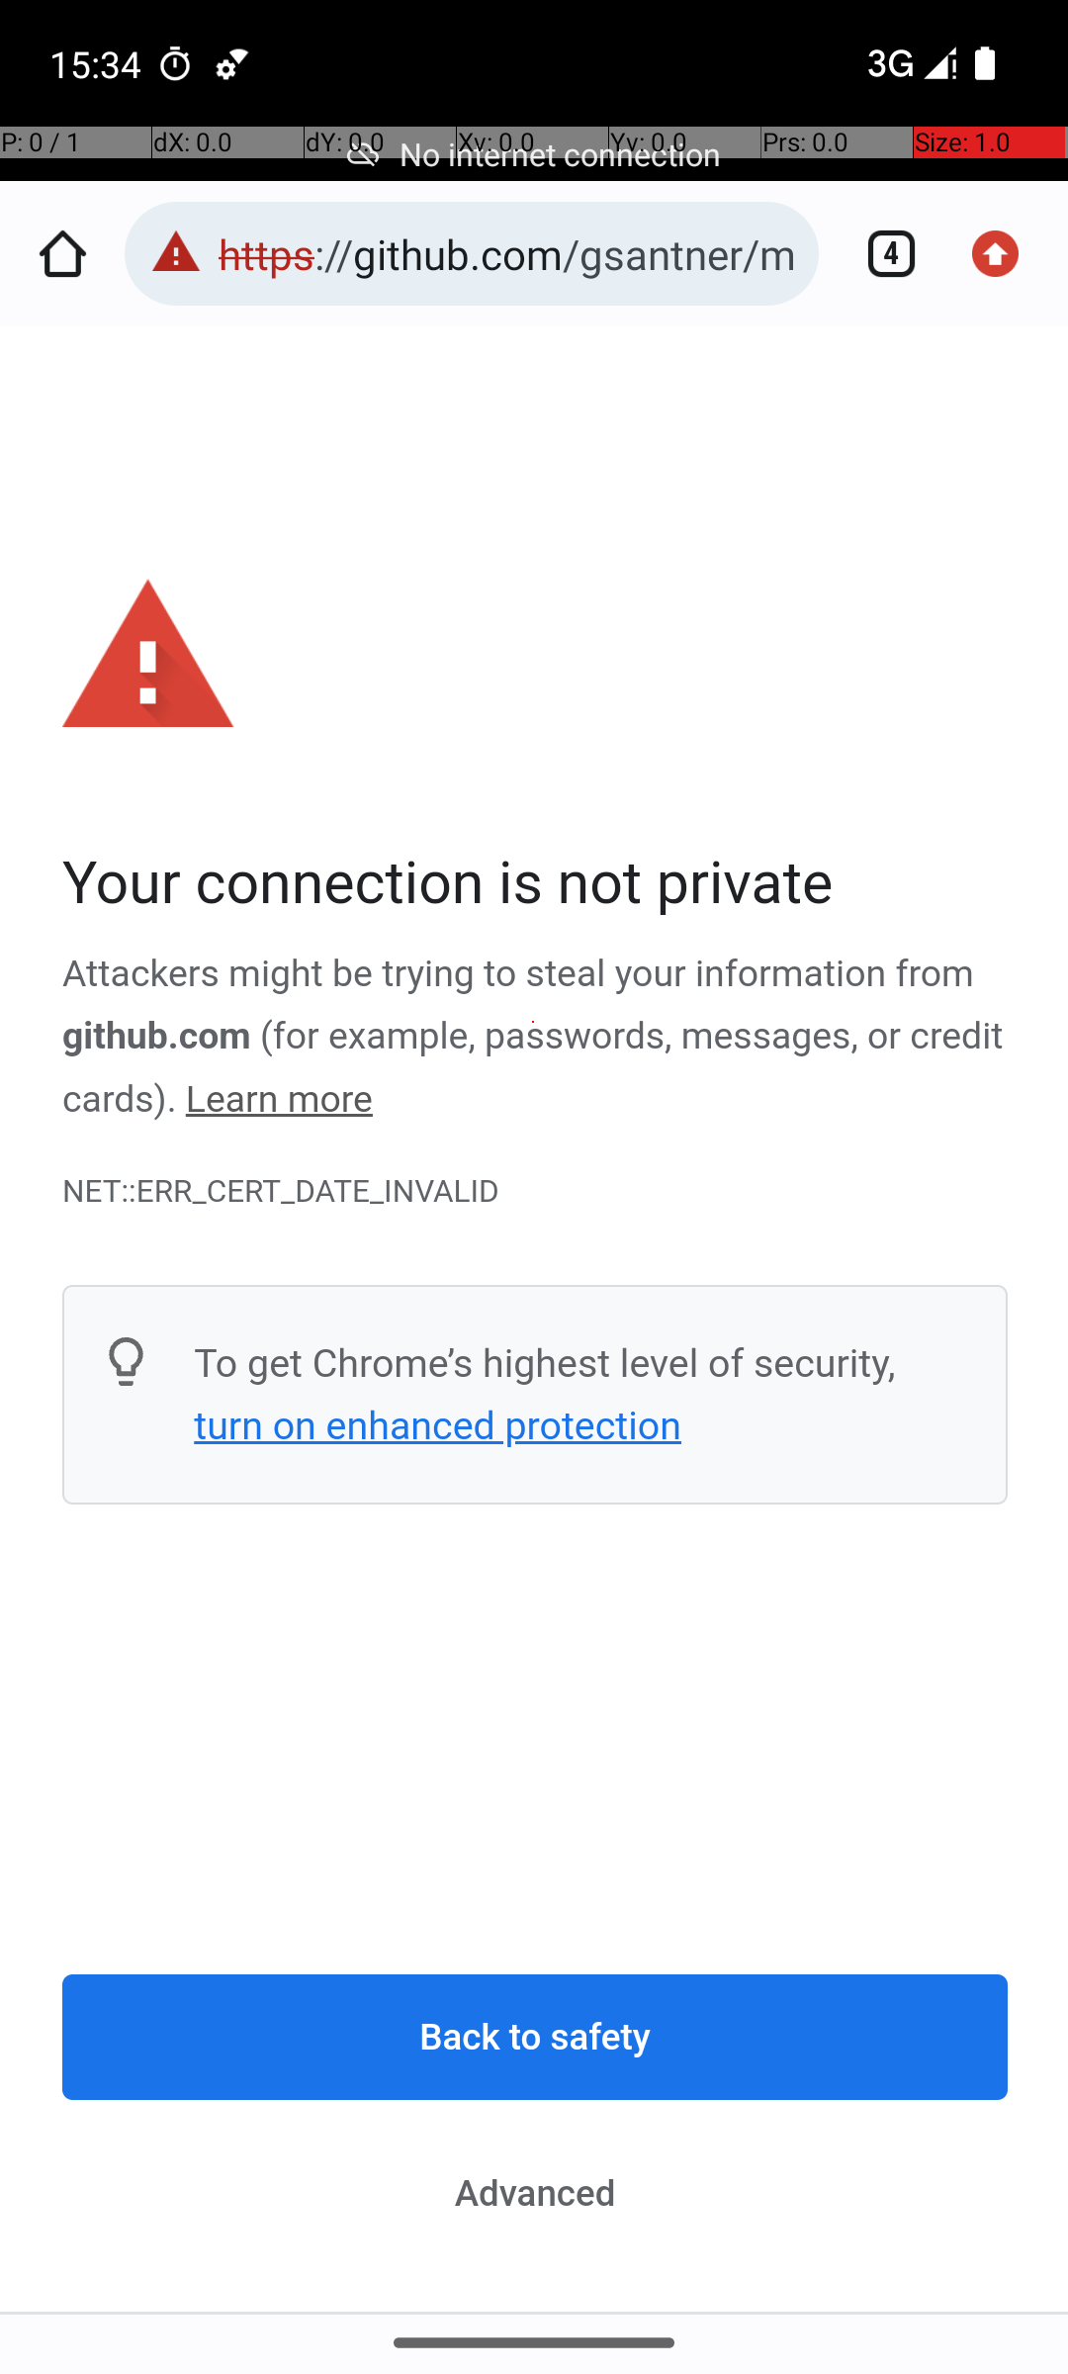  What do you see at coordinates (508, 253) in the screenshot?
I see `https://github.com/gsantner/markor/issues/new/choose` at bounding box center [508, 253].